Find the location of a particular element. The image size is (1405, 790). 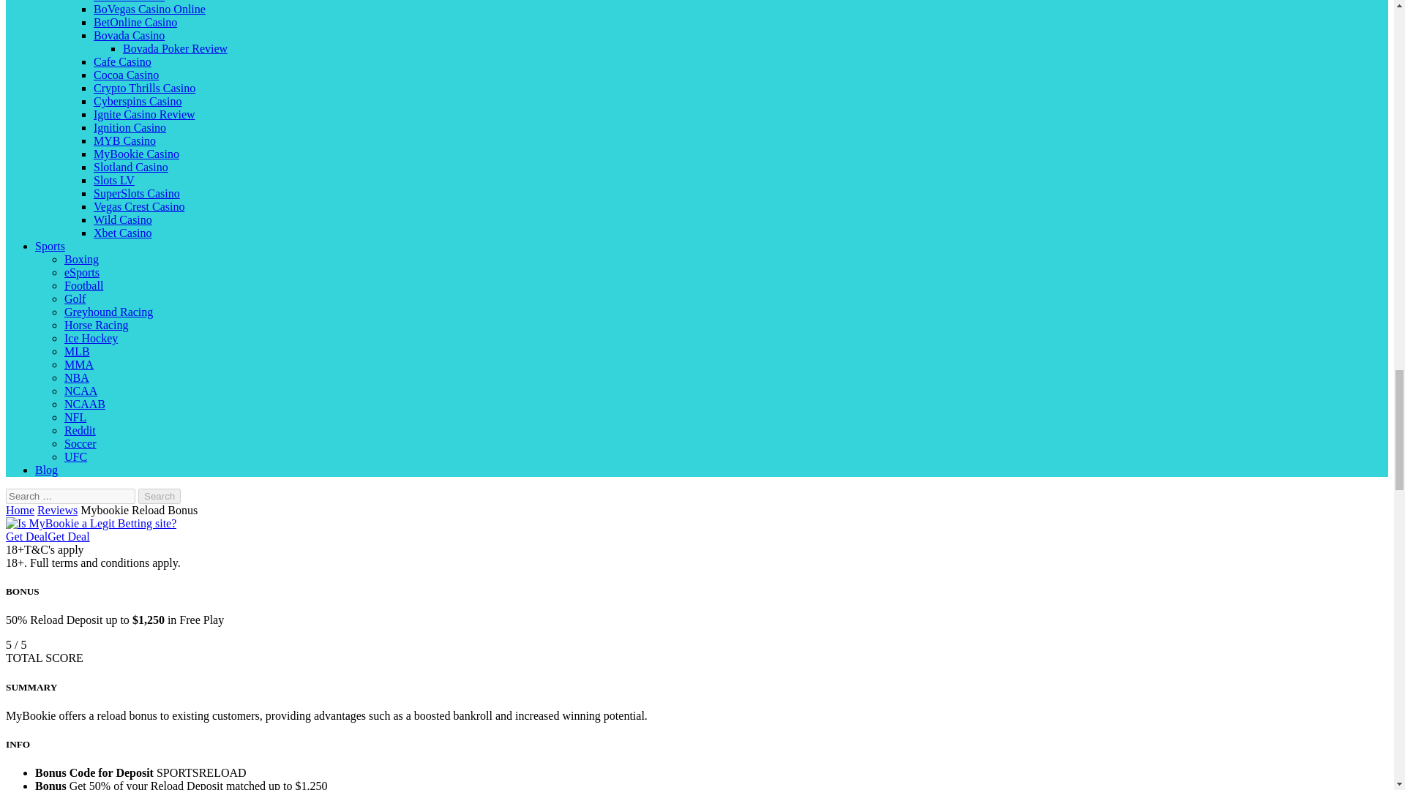

Mybookie Reload Bonus is located at coordinates (139, 511).